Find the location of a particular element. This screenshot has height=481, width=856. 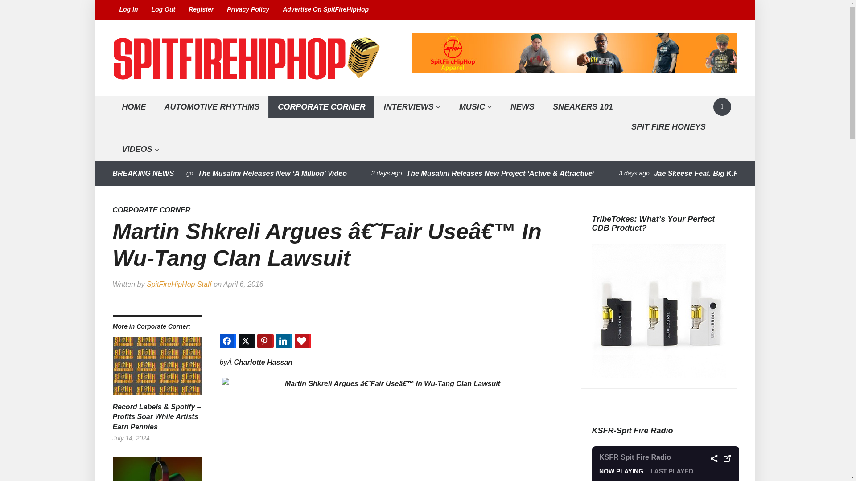

CORPORATE CORNER is located at coordinates (321, 107).